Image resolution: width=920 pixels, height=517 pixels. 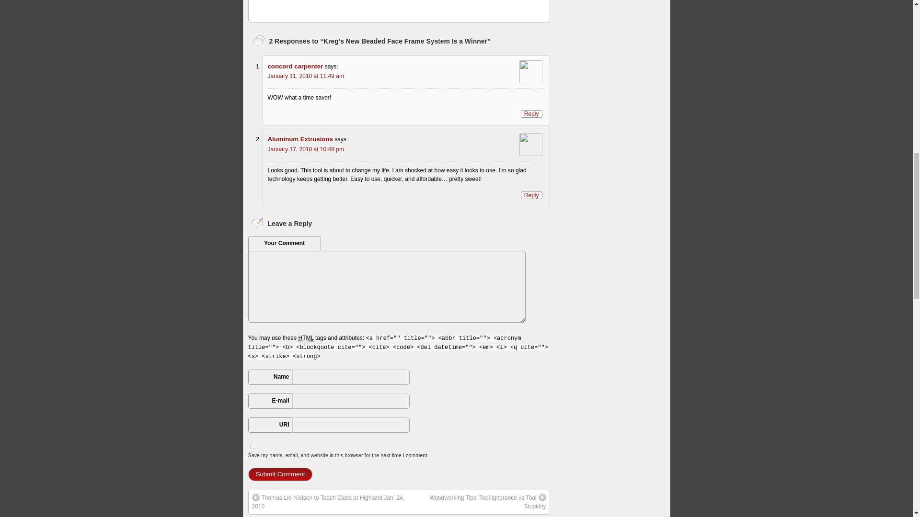 What do you see at coordinates (253, 446) in the screenshot?
I see `yes` at bounding box center [253, 446].